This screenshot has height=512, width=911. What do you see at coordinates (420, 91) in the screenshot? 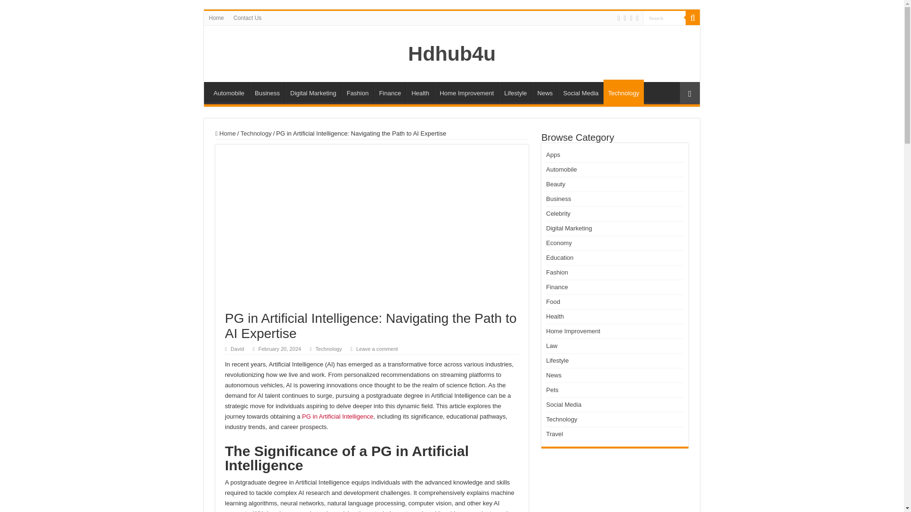
I see `Health` at bounding box center [420, 91].